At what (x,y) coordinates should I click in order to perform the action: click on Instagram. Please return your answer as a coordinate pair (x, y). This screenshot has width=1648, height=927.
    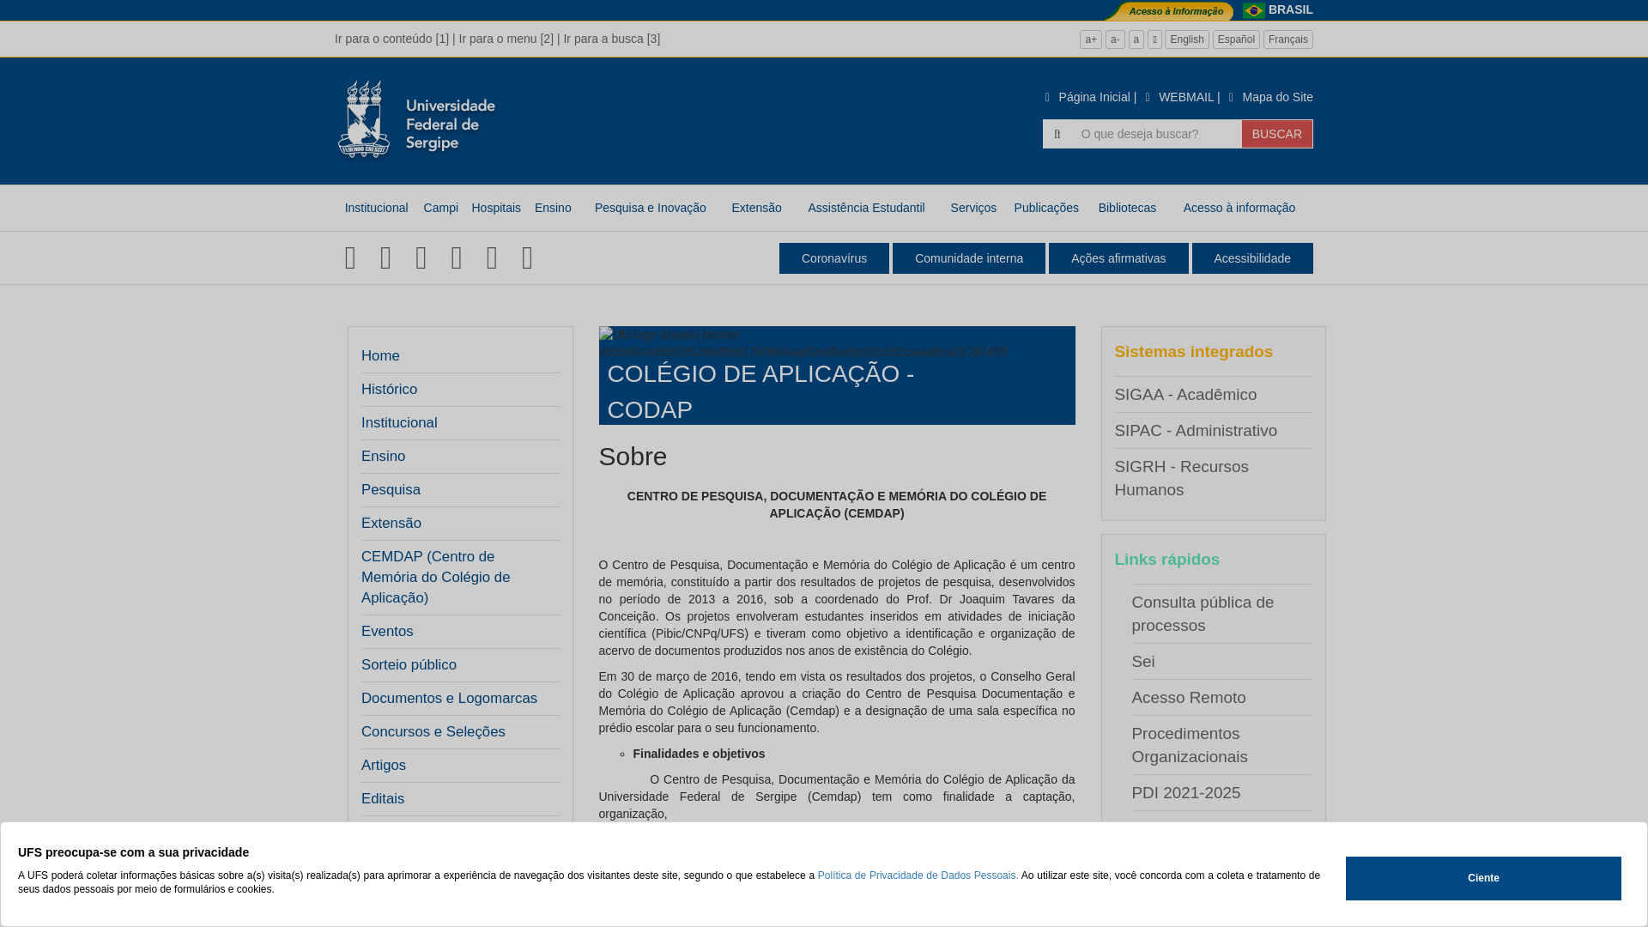
    Looking at the image, I should click on (527, 257).